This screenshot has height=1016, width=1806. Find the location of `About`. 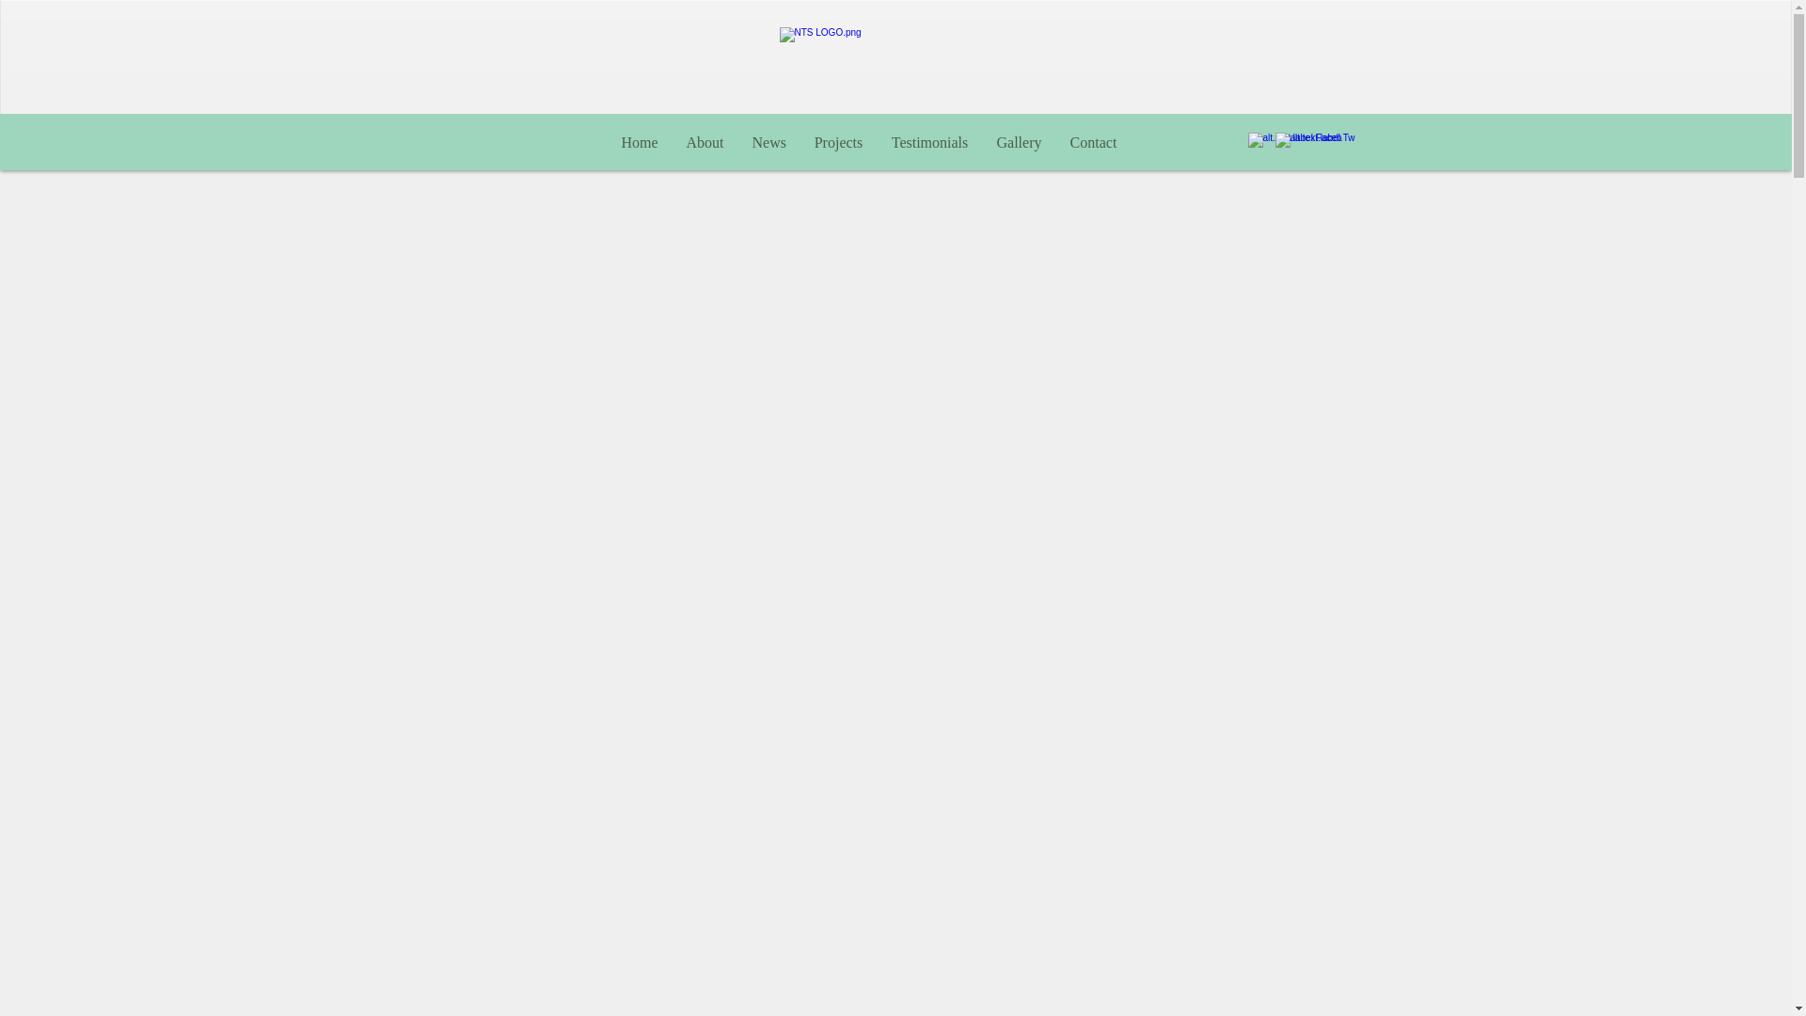

About is located at coordinates (704, 143).